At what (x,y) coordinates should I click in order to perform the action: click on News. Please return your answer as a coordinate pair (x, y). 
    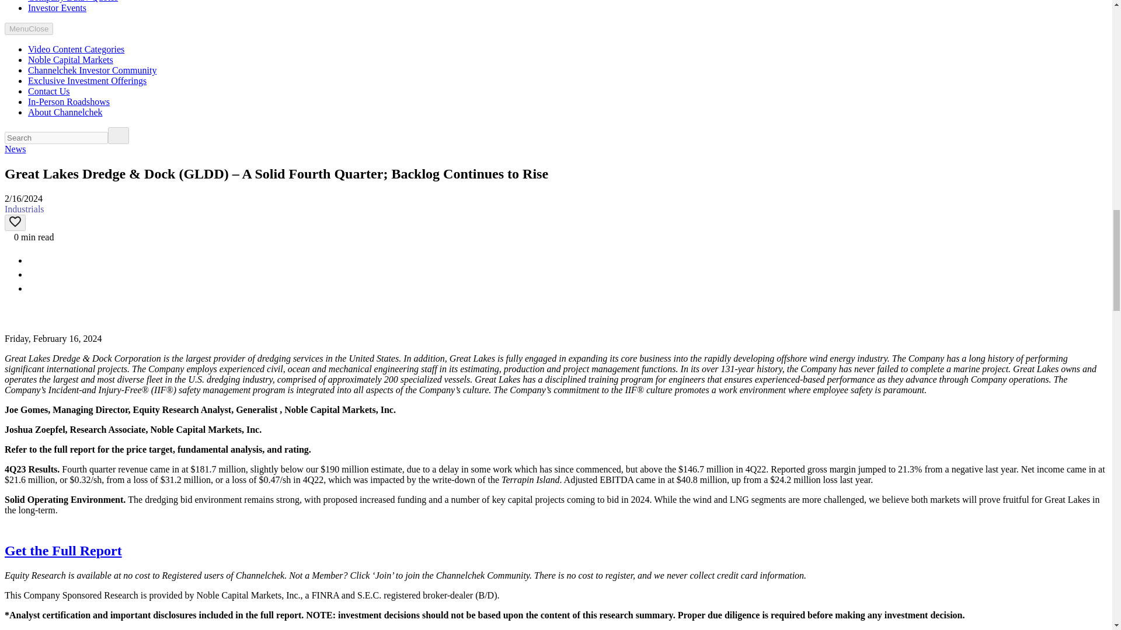
    Looking at the image, I should click on (15, 149).